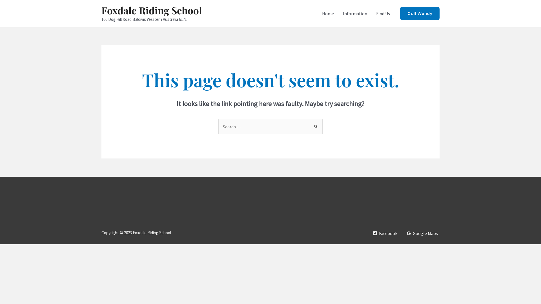 The height and width of the screenshot is (304, 541). What do you see at coordinates (152, 10) in the screenshot?
I see `Foxdale Riding School` at bounding box center [152, 10].